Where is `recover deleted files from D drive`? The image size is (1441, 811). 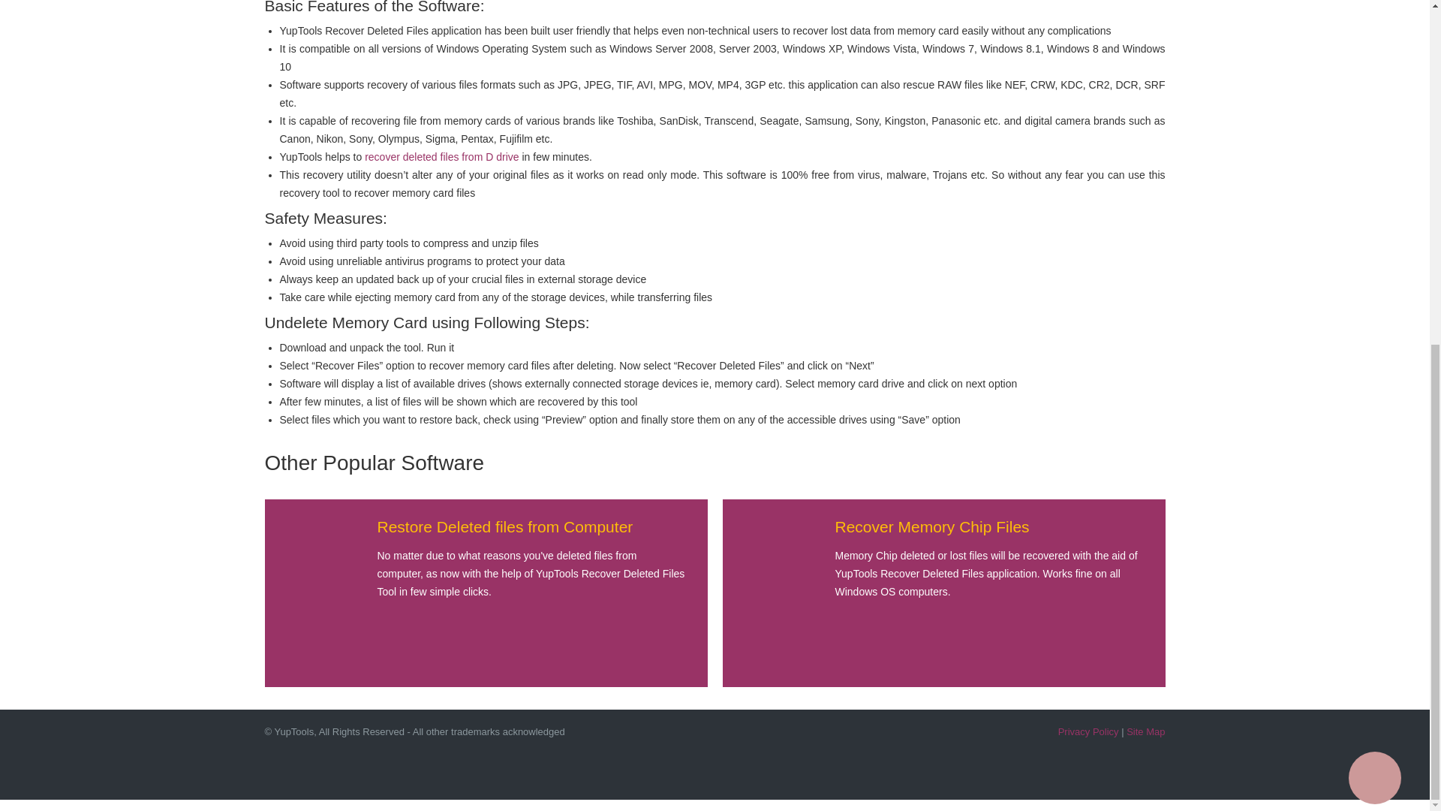 recover deleted files from D drive is located at coordinates (441, 156).